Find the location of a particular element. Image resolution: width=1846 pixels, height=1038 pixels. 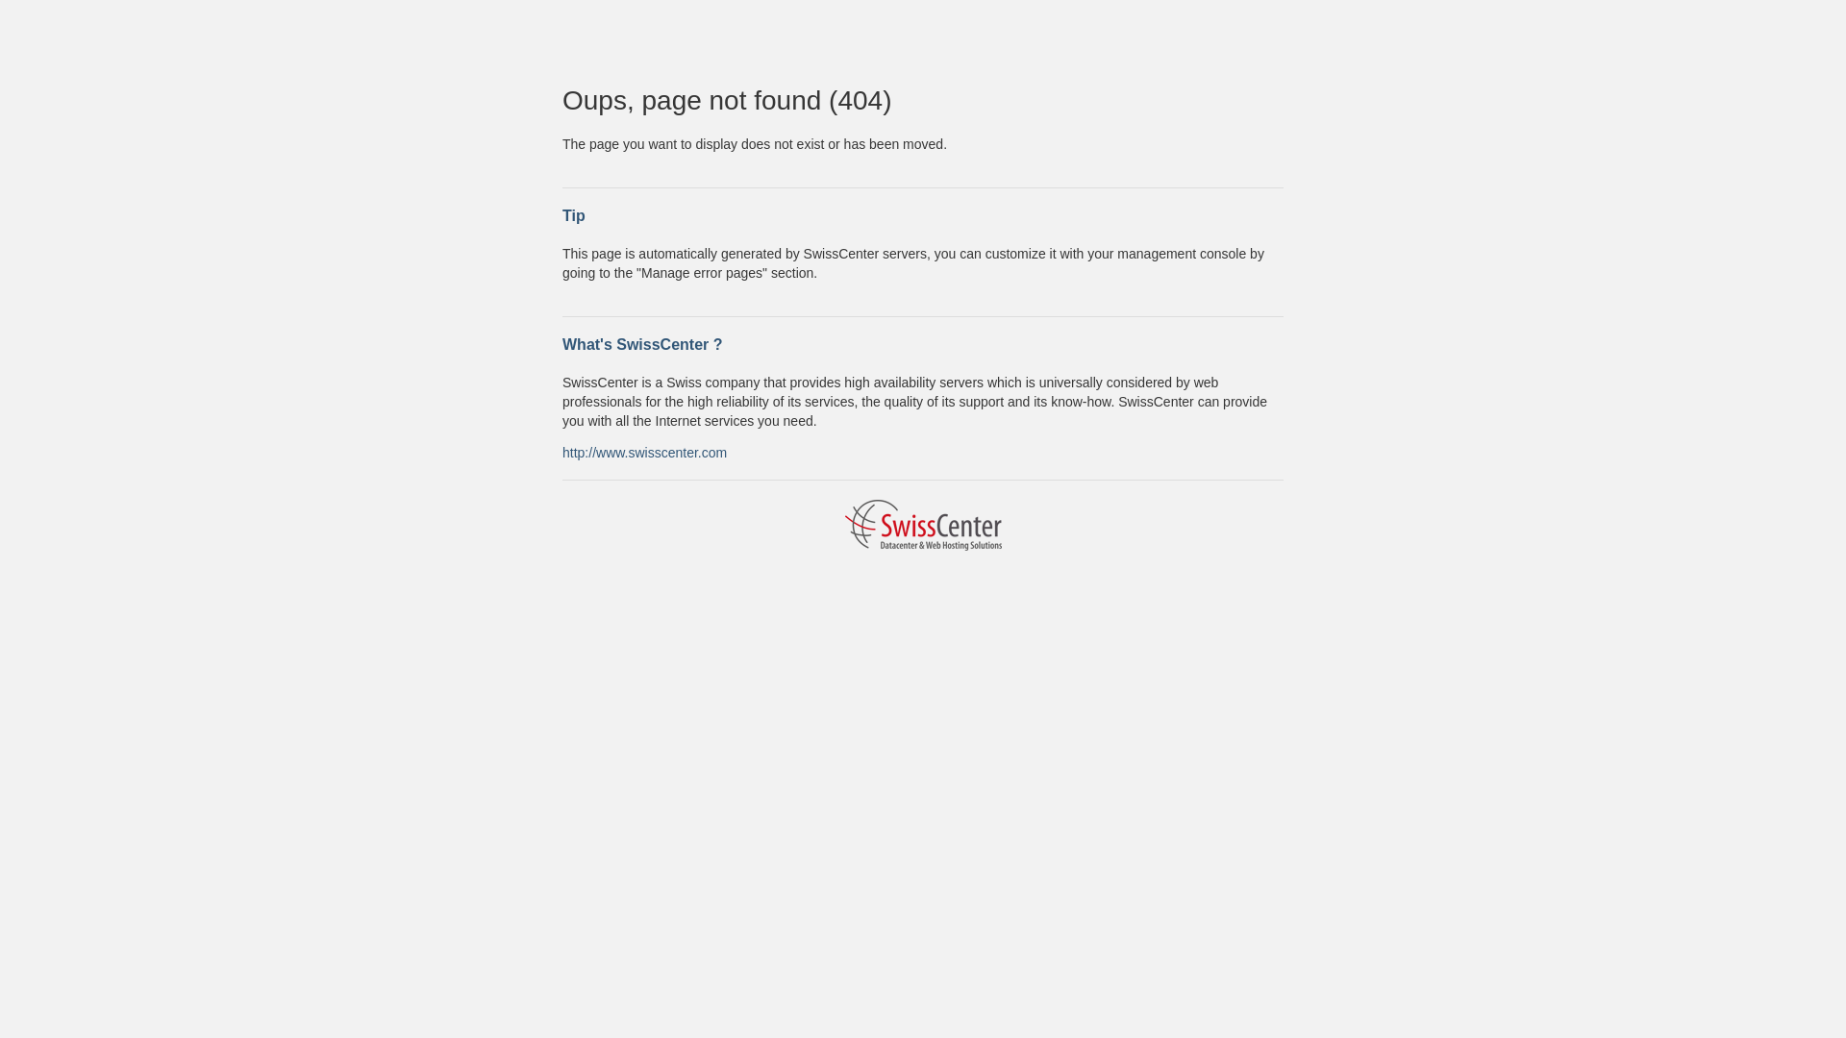

http://www.swisscenter.com is located at coordinates (644, 452).